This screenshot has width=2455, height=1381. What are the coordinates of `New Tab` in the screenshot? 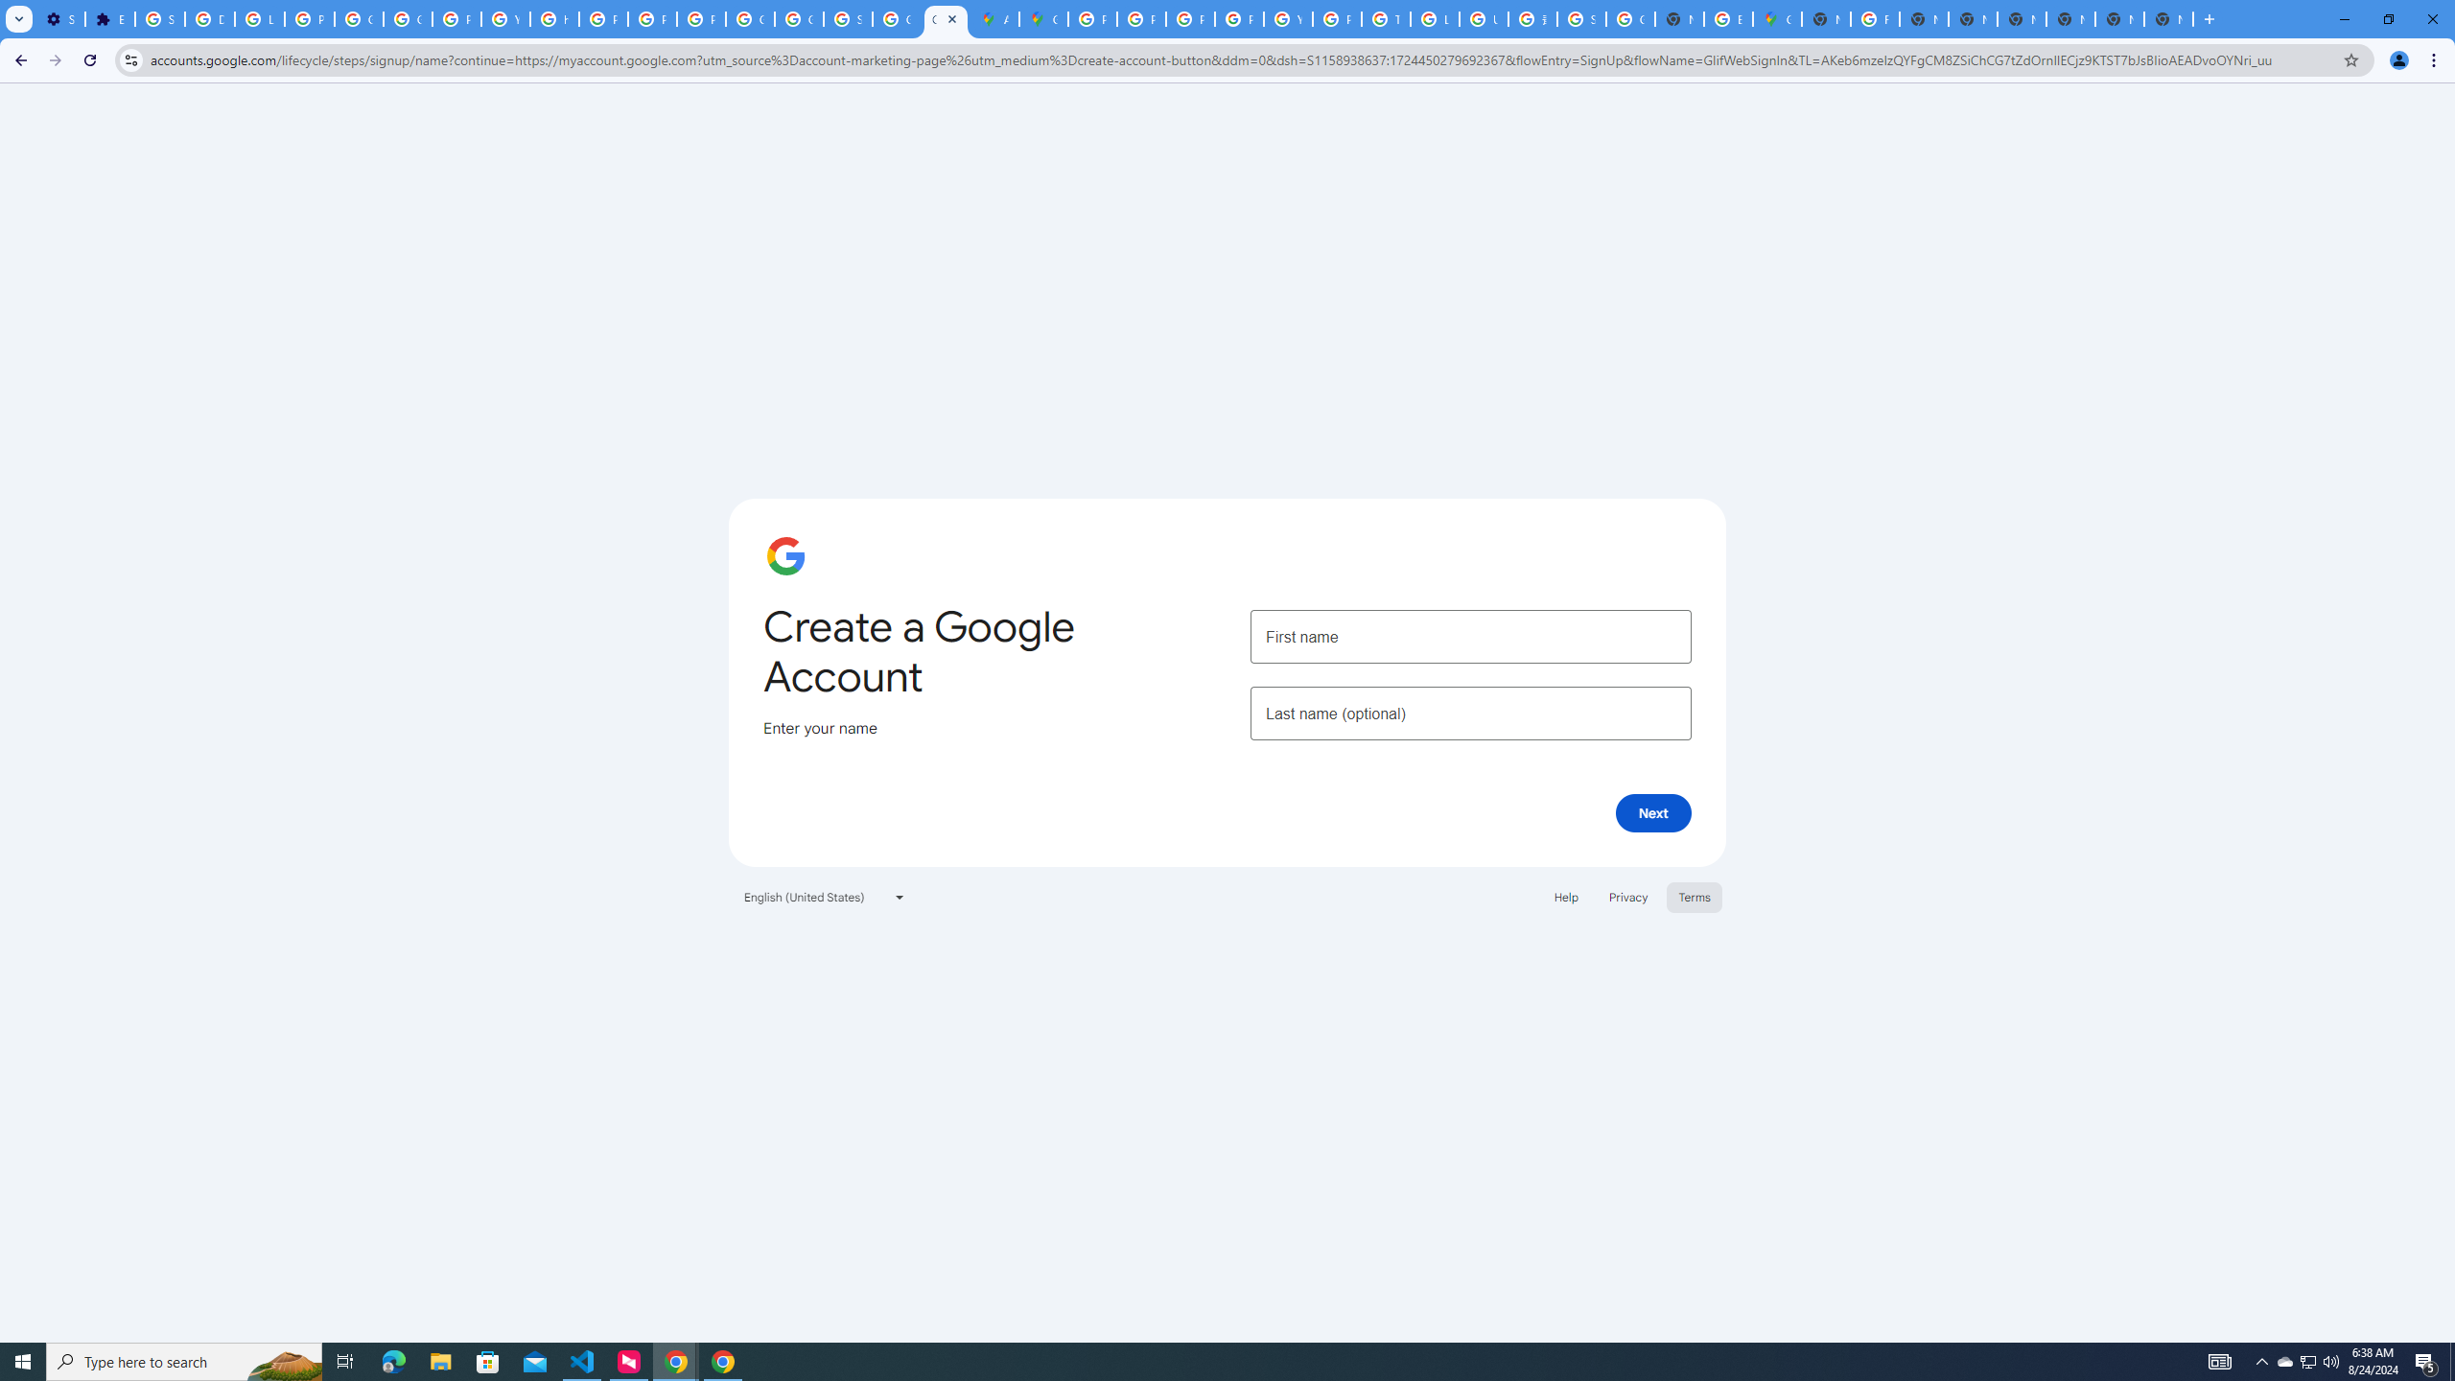 It's located at (2069, 19).